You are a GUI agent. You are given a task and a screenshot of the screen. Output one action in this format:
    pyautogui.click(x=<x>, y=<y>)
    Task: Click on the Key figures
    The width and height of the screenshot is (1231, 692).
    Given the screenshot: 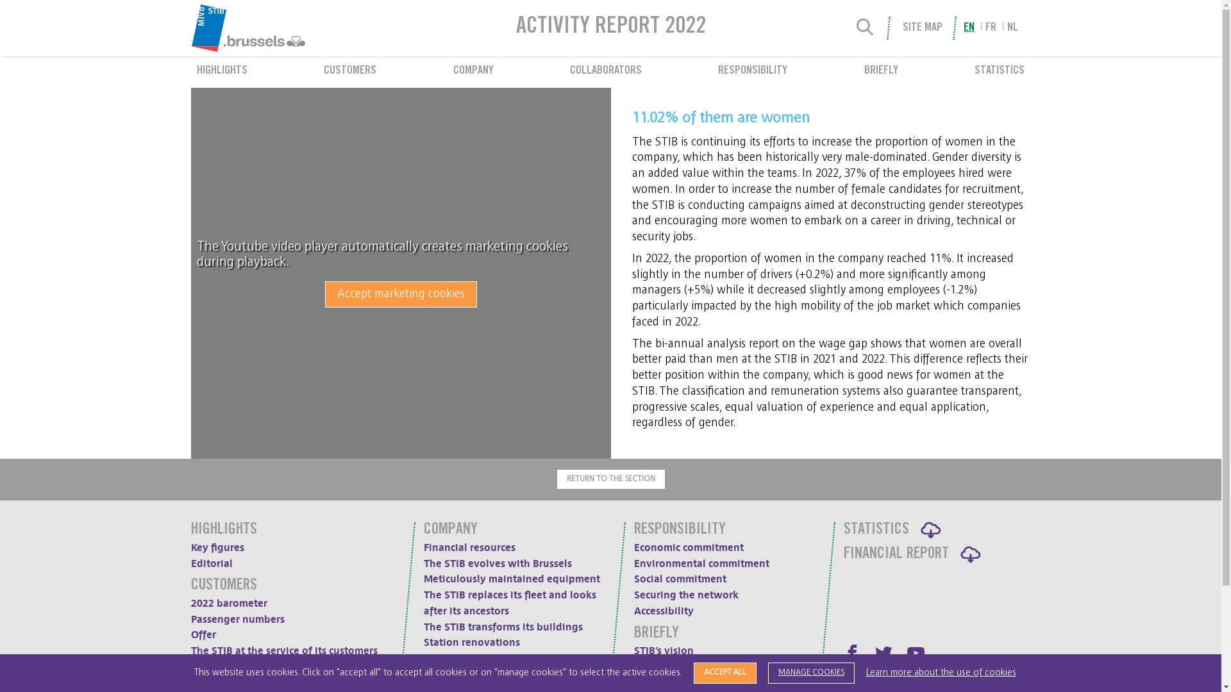 What is the action you would take?
    pyautogui.click(x=218, y=548)
    